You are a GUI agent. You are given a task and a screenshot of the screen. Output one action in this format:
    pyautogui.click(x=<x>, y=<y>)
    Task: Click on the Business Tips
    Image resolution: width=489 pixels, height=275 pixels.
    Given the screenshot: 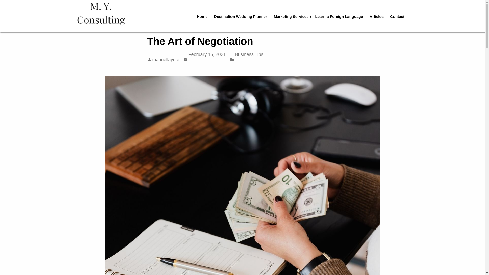 What is the action you would take?
    pyautogui.click(x=249, y=54)
    